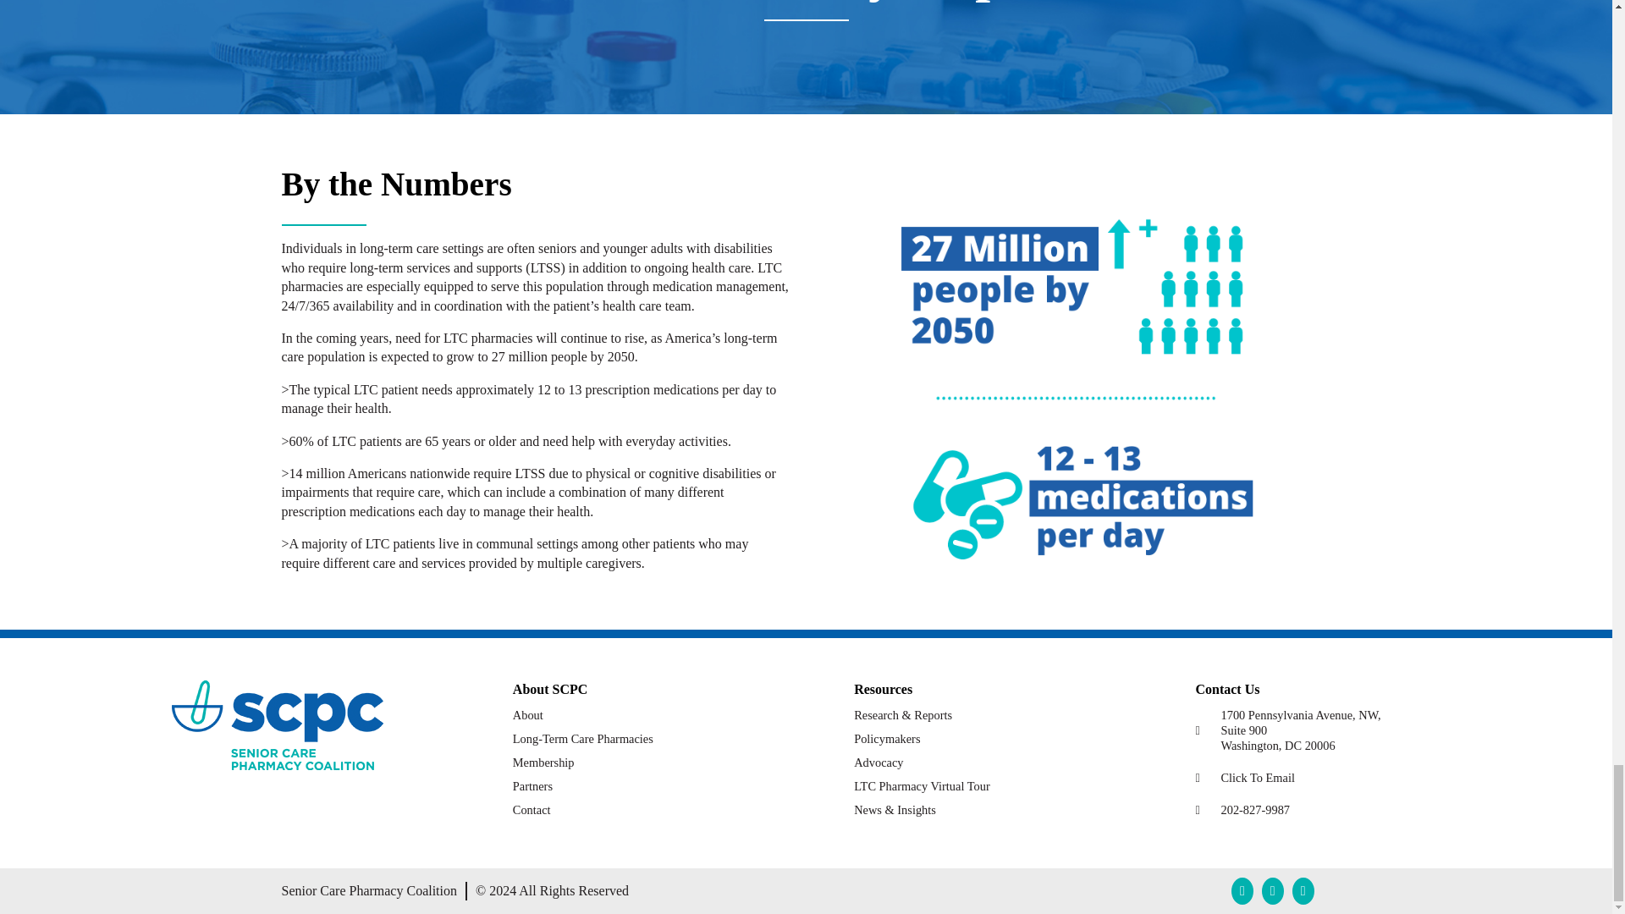  Describe the element at coordinates (879, 763) in the screenshot. I see `Advocacy` at that location.